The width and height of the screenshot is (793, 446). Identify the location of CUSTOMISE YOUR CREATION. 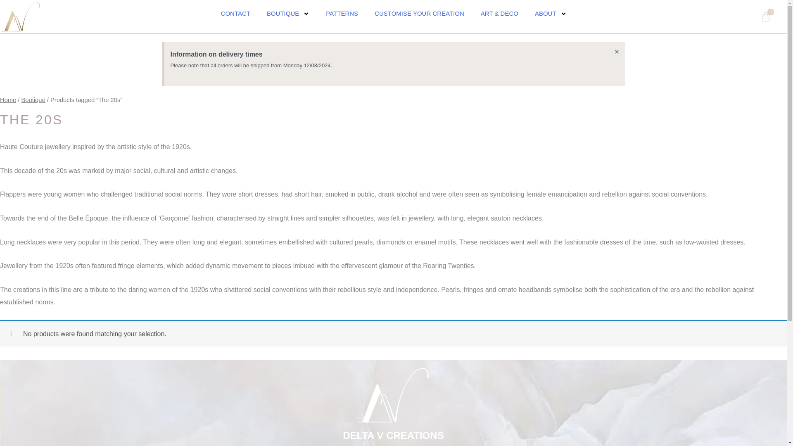
(288, 13).